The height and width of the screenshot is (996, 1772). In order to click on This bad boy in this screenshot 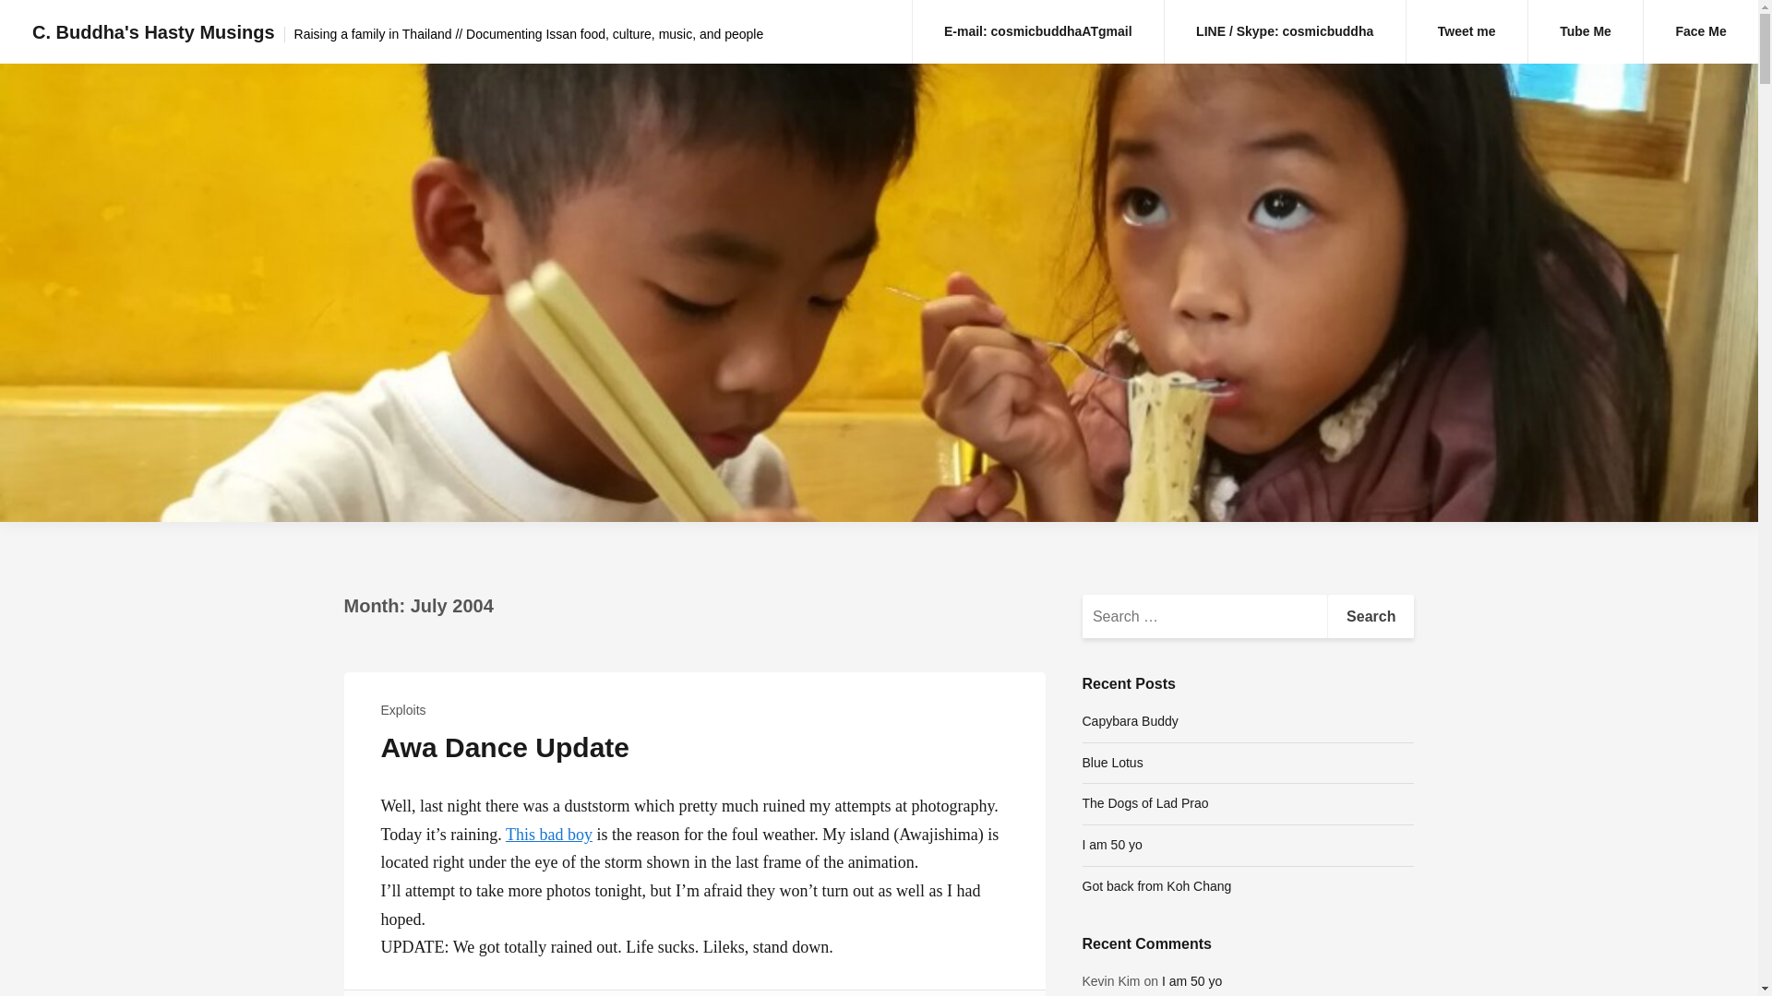, I will do `click(548, 834)`.